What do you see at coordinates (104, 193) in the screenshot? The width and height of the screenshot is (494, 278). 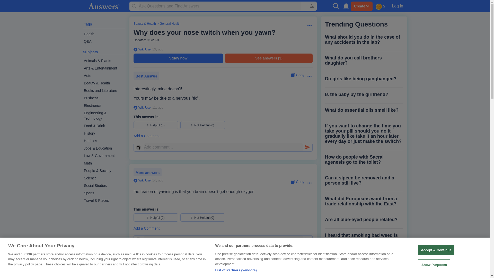 I see `Sports` at bounding box center [104, 193].